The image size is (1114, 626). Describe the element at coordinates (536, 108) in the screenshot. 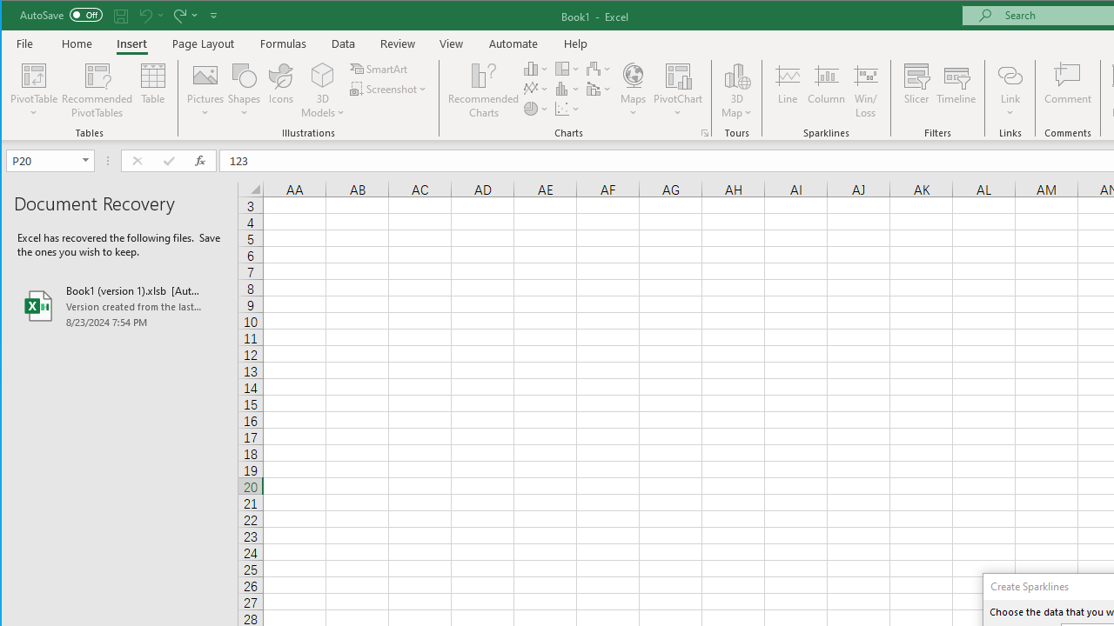

I see `Insert Pie or Doughnut Chart` at that location.